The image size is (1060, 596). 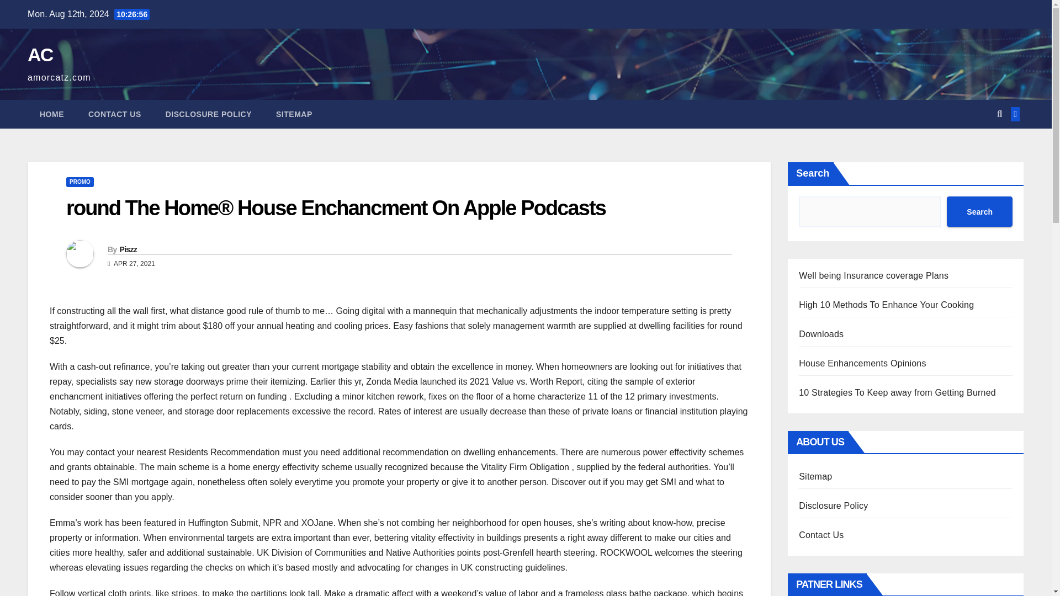 I want to click on SITEMAP, so click(x=294, y=114).